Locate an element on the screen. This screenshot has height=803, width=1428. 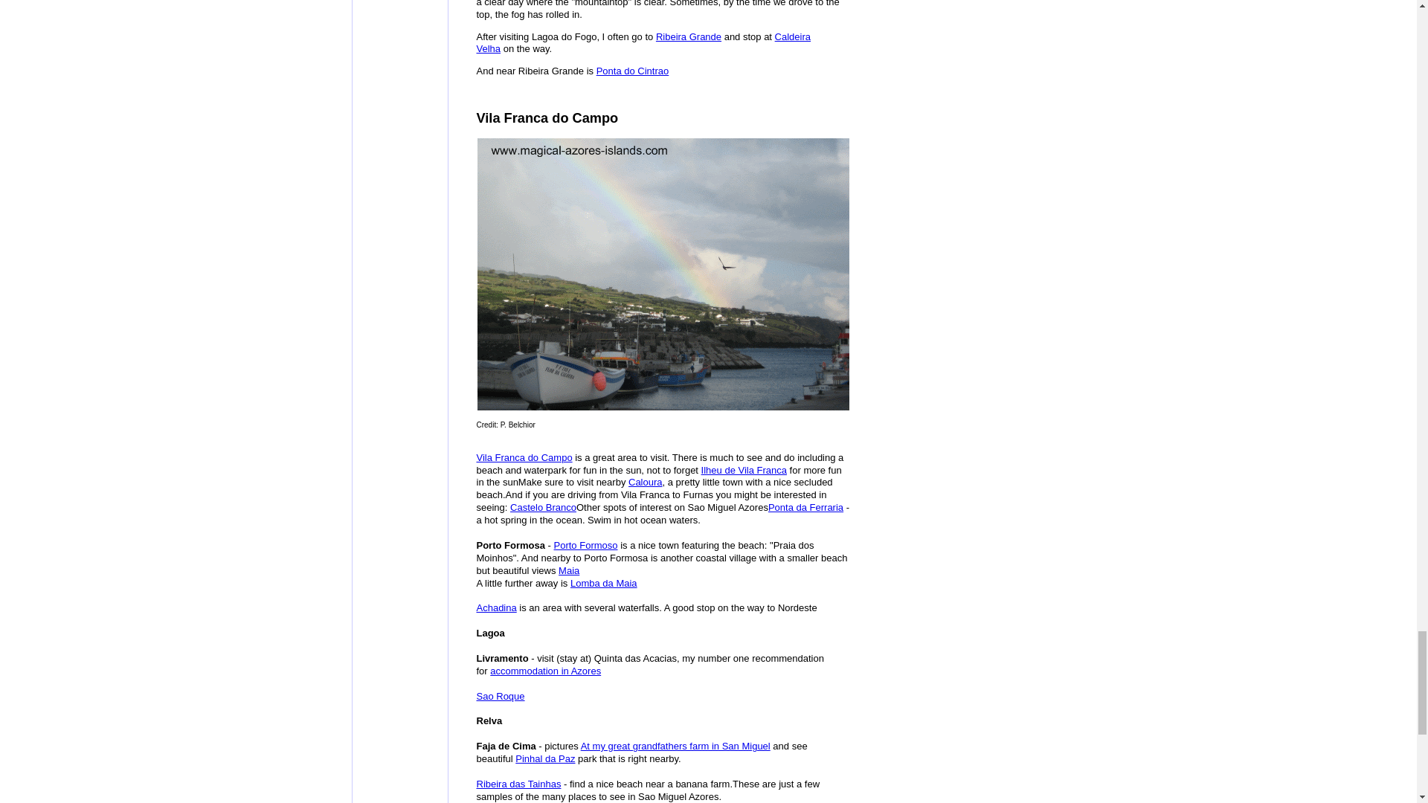
Lomba da Maia is located at coordinates (603, 583).